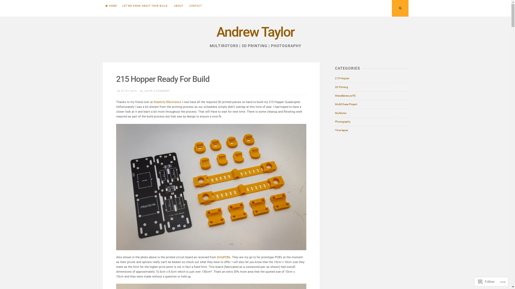  Describe the element at coordinates (145, 6) in the screenshot. I see `LET ME KNOW ABOUT YOUR BUILD` at that location.